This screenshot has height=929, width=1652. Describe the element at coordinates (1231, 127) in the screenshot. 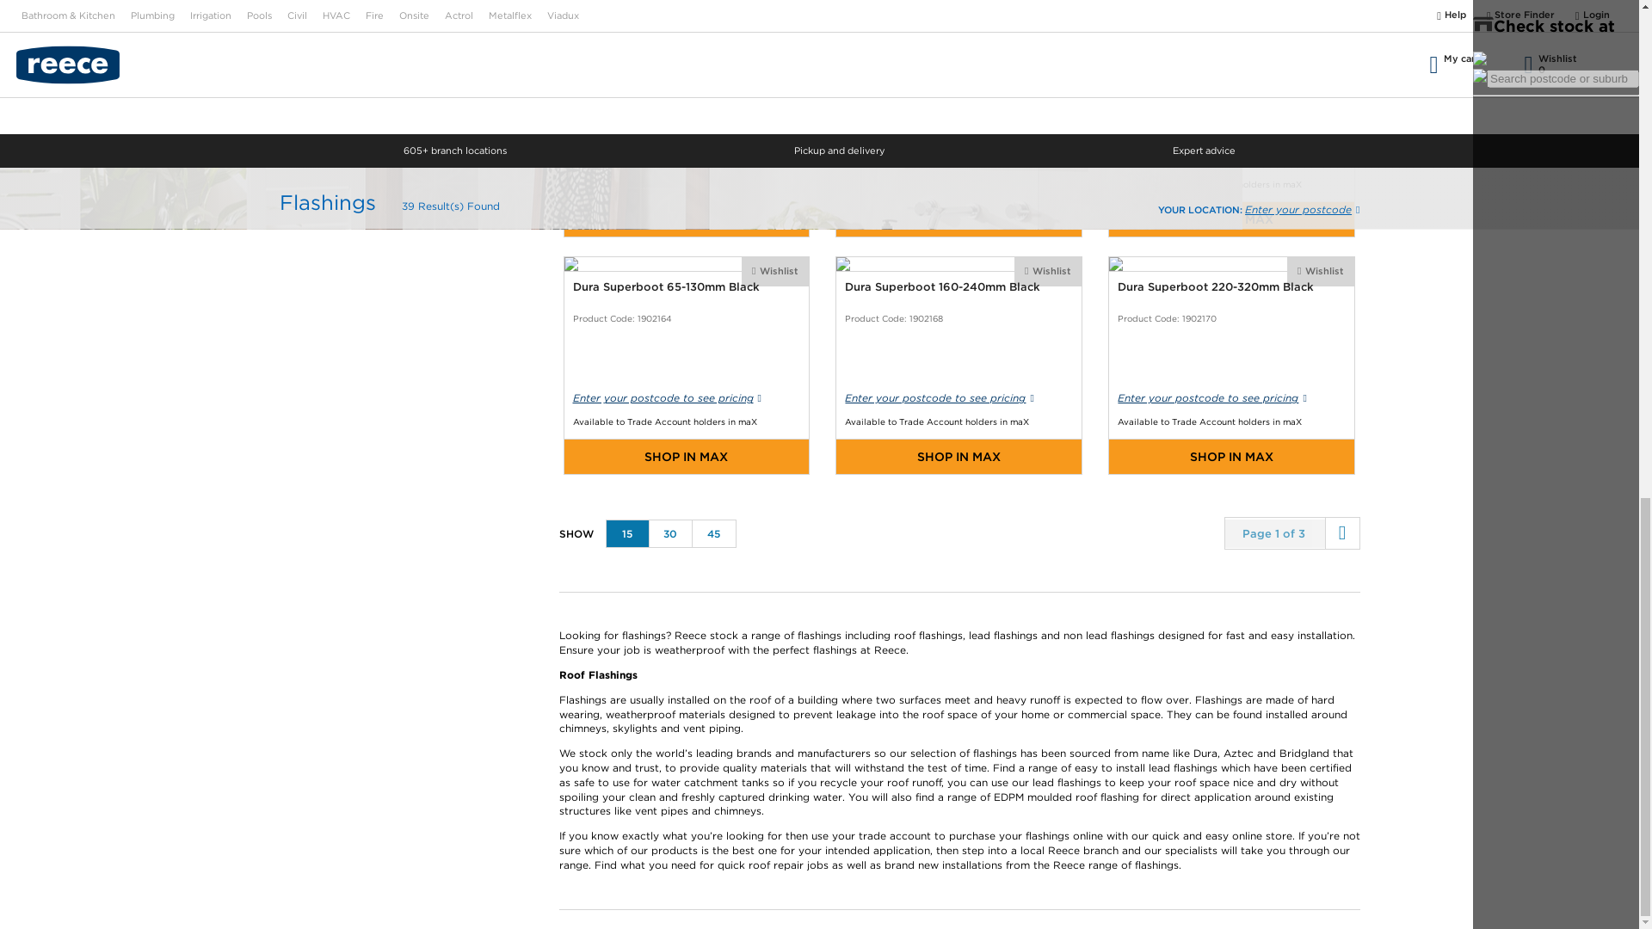

I see `Acryflash 300mm x 15kg x 3mtr` at that location.